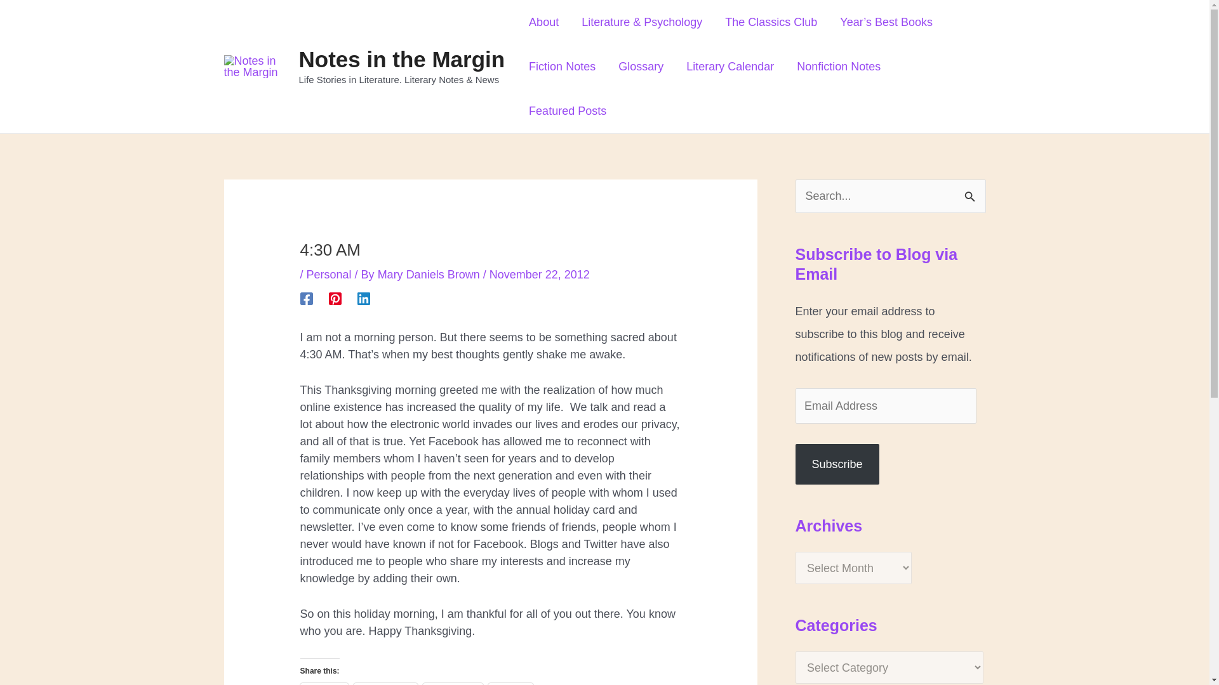  Describe the element at coordinates (730, 67) in the screenshot. I see `Literary Calendar` at that location.